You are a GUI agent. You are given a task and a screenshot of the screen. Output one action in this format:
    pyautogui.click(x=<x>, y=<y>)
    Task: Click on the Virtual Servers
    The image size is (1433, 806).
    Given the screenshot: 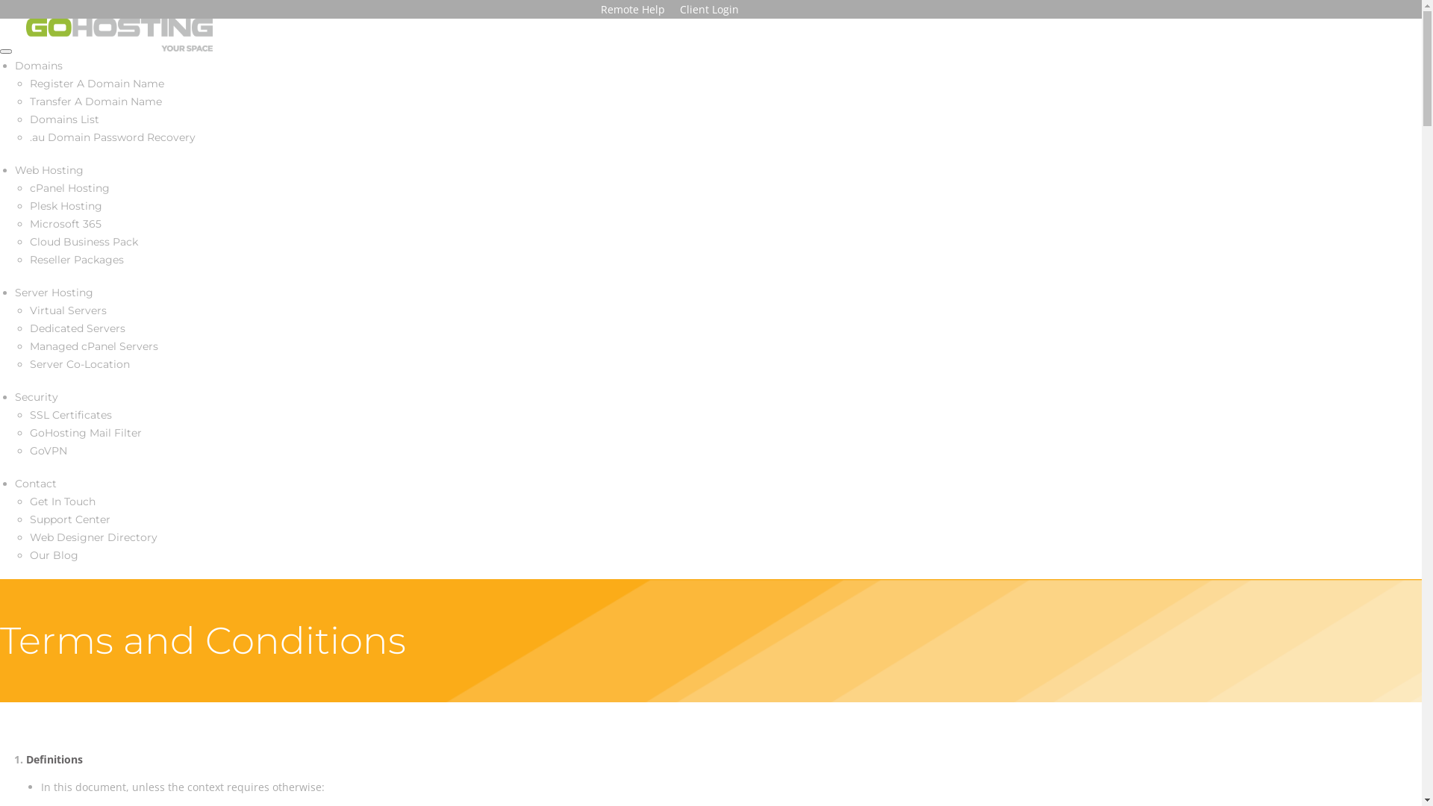 What is the action you would take?
    pyautogui.click(x=69, y=310)
    